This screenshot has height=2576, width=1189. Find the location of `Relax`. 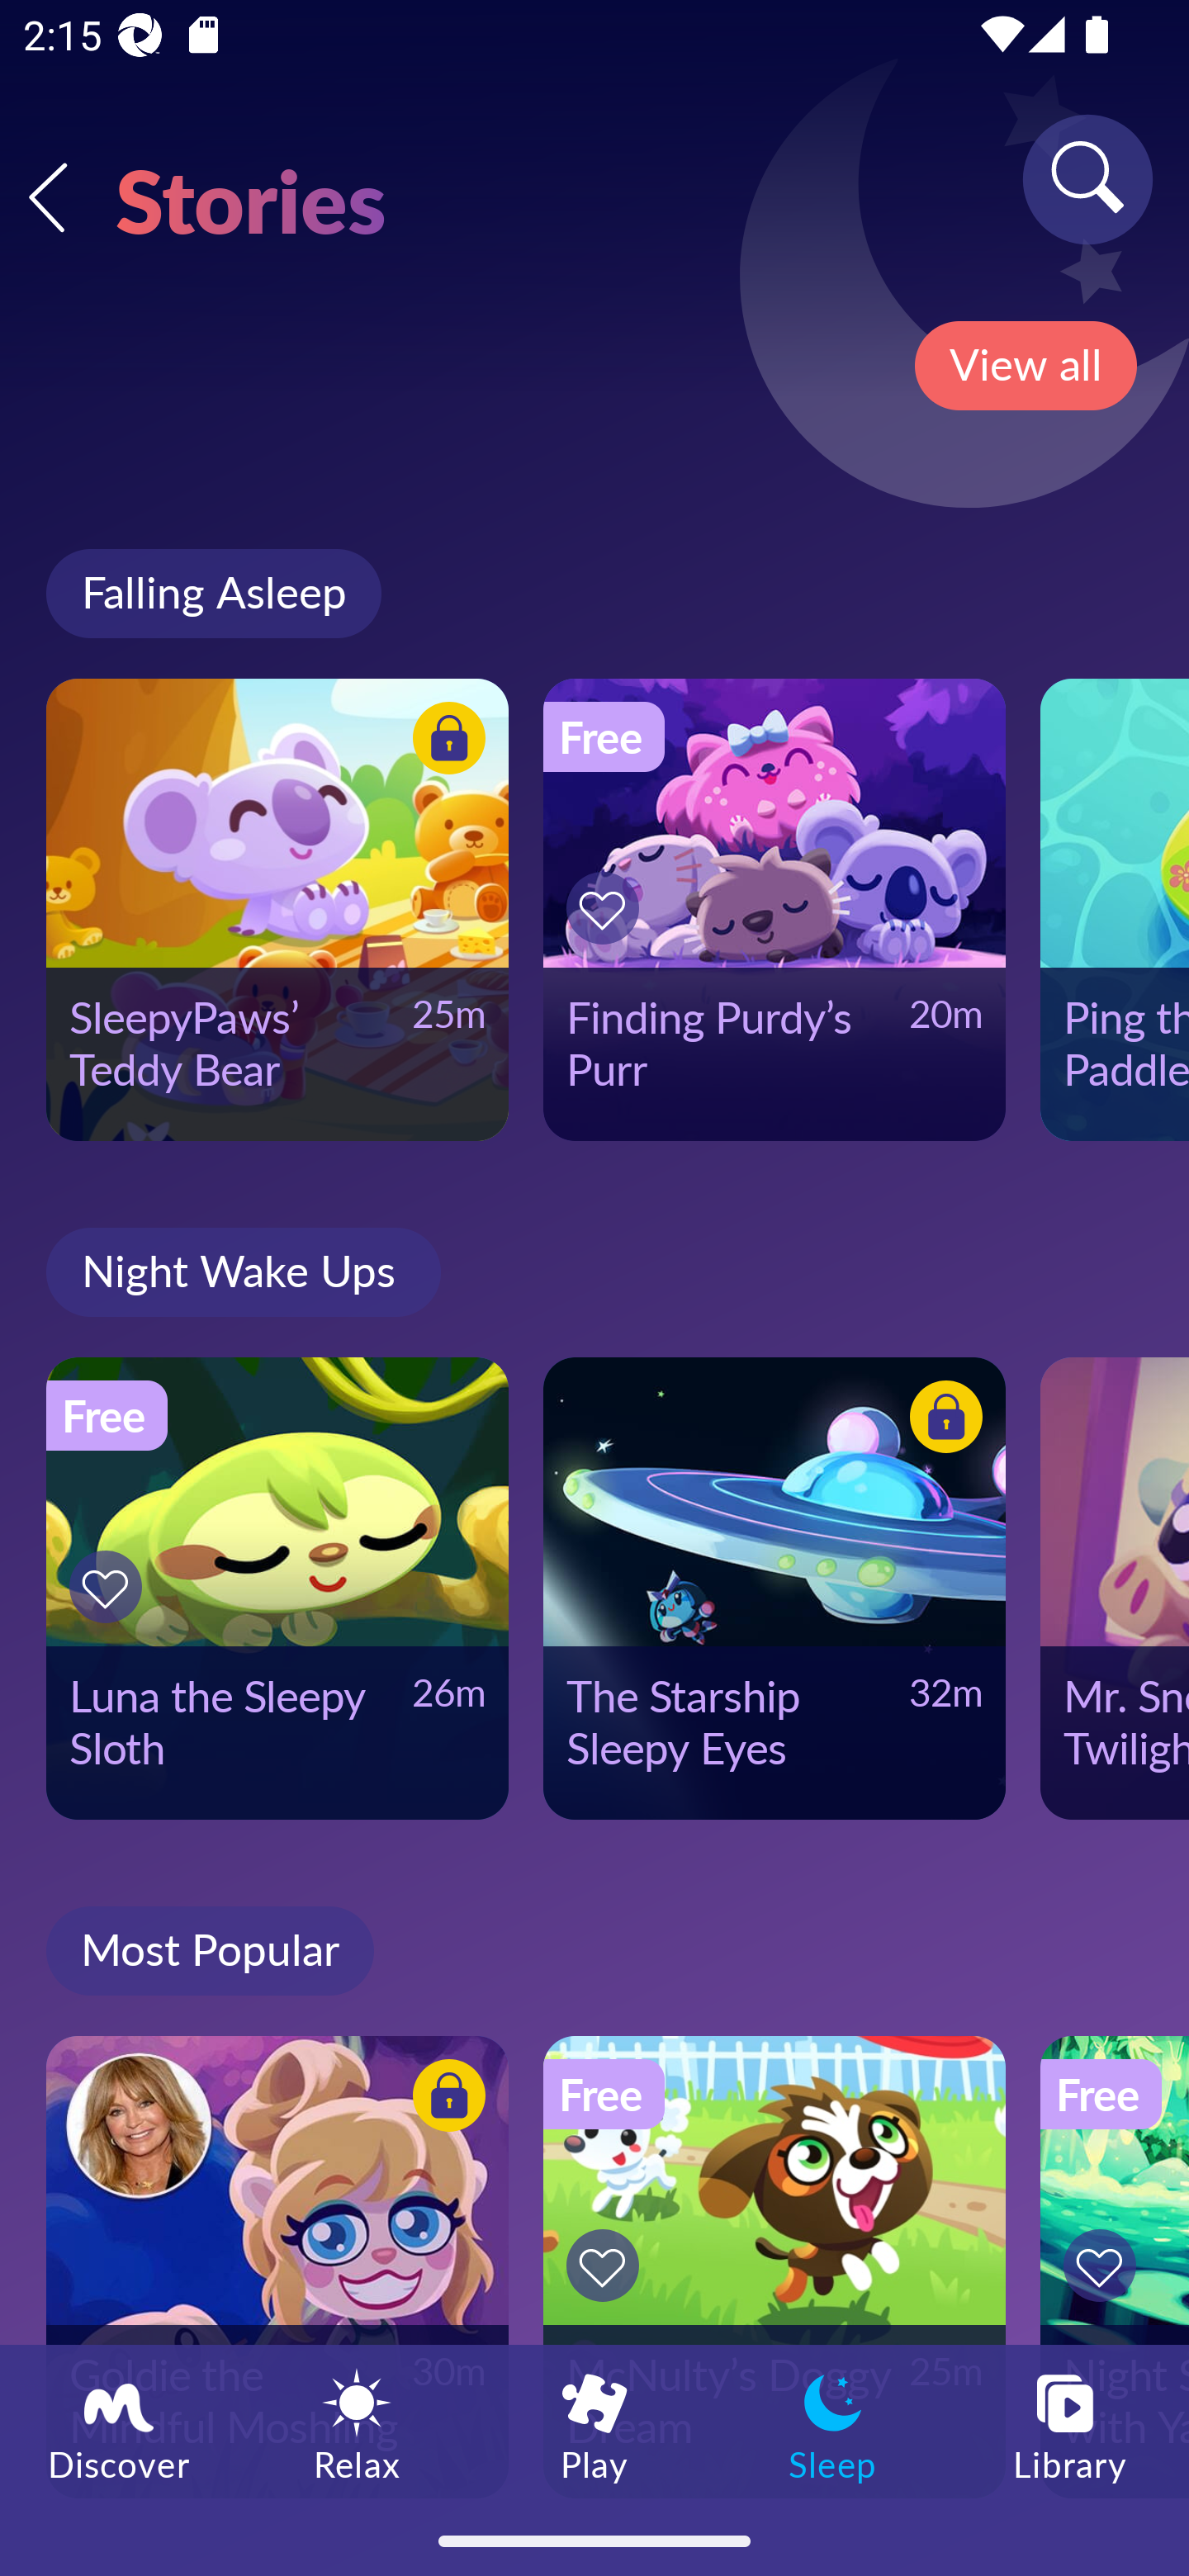

Relax is located at coordinates (357, 2425).